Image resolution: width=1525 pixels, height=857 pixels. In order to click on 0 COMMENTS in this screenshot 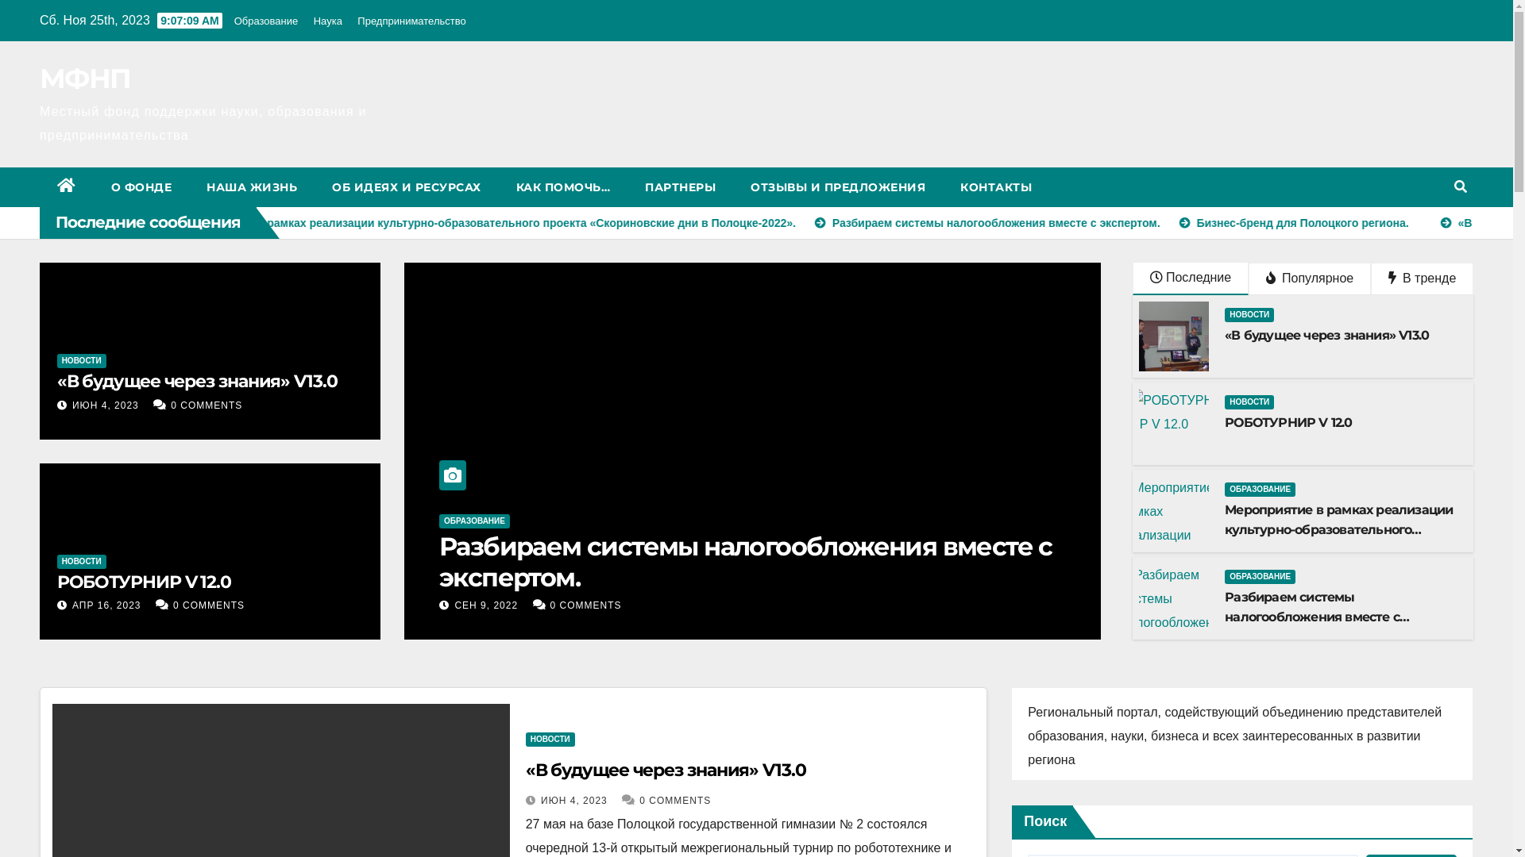, I will do `click(592, 605)`.